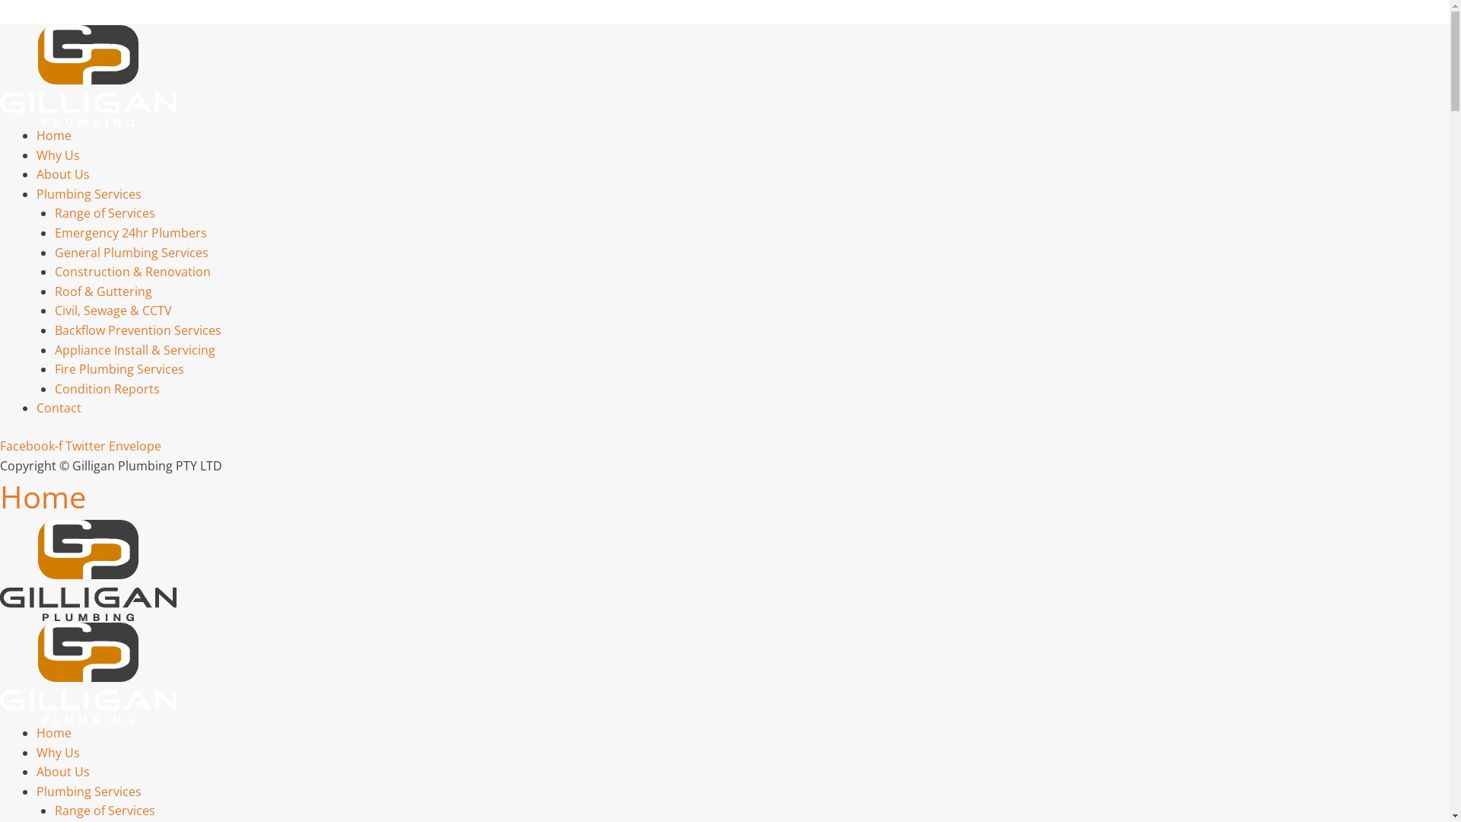 The width and height of the screenshot is (1461, 822). What do you see at coordinates (132, 253) in the screenshot?
I see `General Plumbing Services` at bounding box center [132, 253].